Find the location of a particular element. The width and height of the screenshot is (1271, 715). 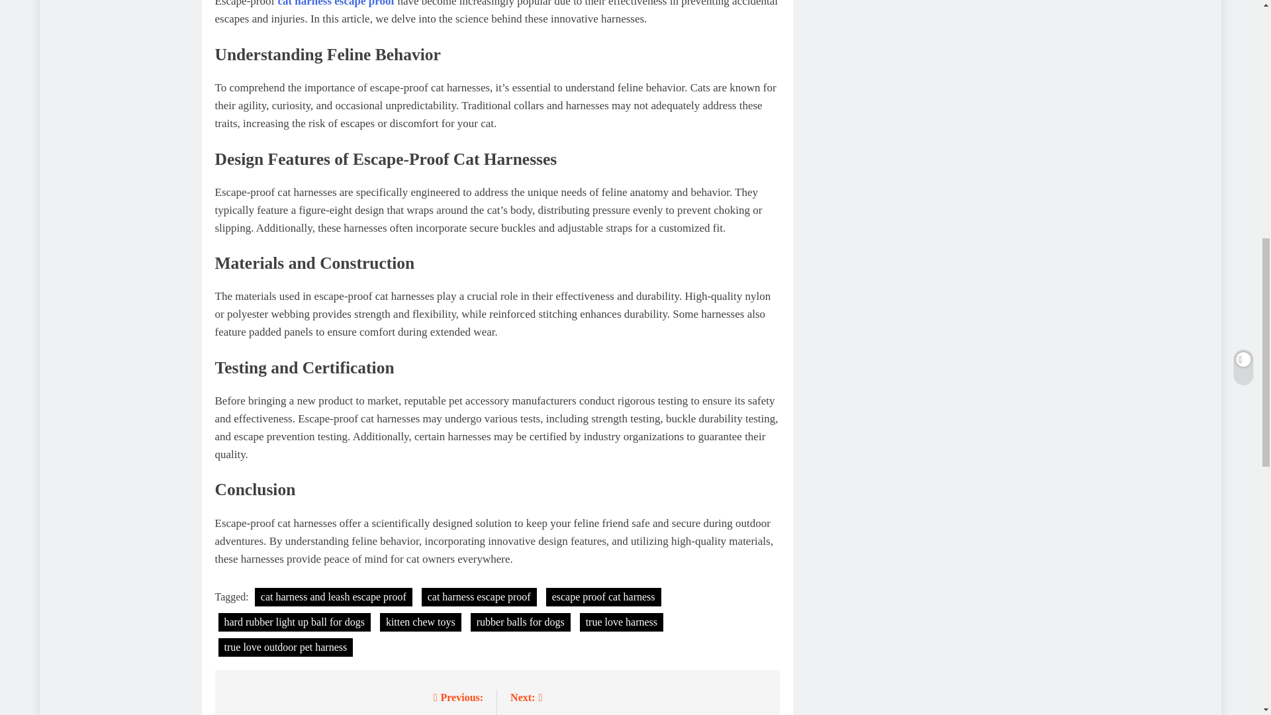

kitten chew toys is located at coordinates (420, 622).